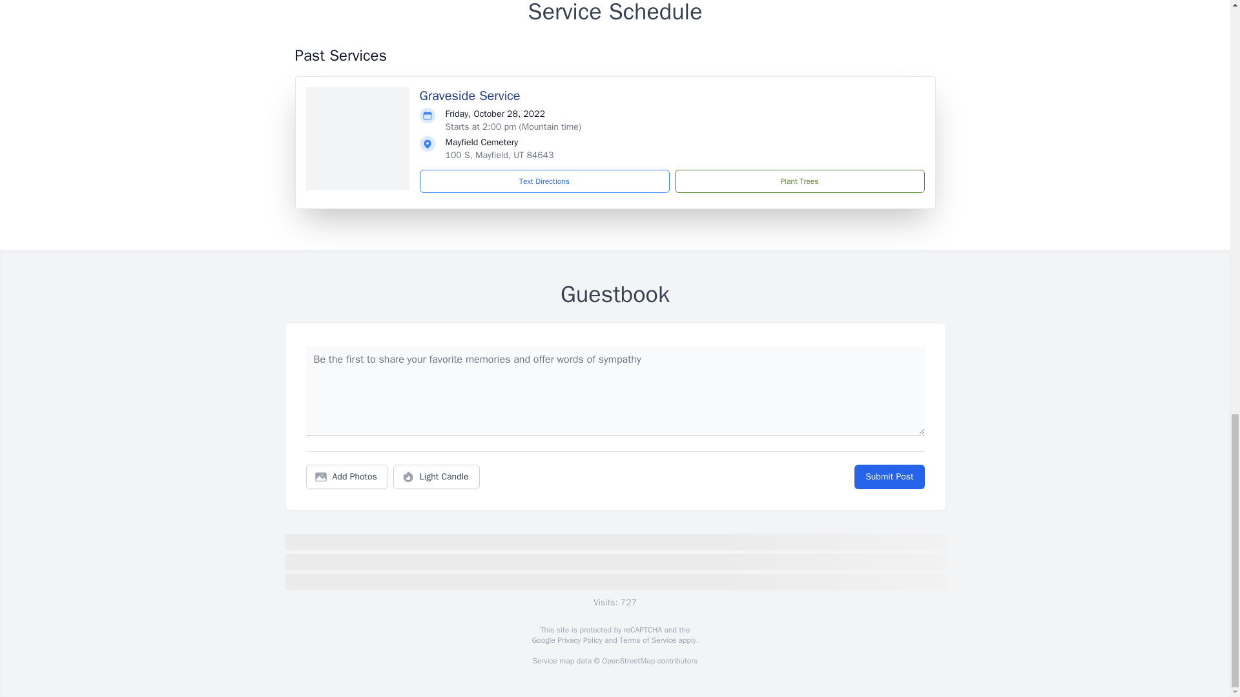  I want to click on Text Directions, so click(544, 181).